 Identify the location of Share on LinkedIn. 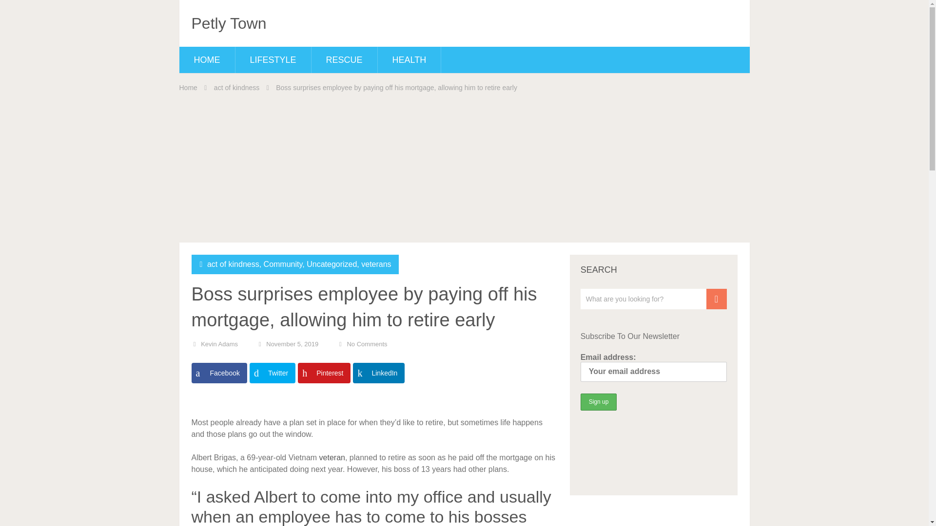
(378, 373).